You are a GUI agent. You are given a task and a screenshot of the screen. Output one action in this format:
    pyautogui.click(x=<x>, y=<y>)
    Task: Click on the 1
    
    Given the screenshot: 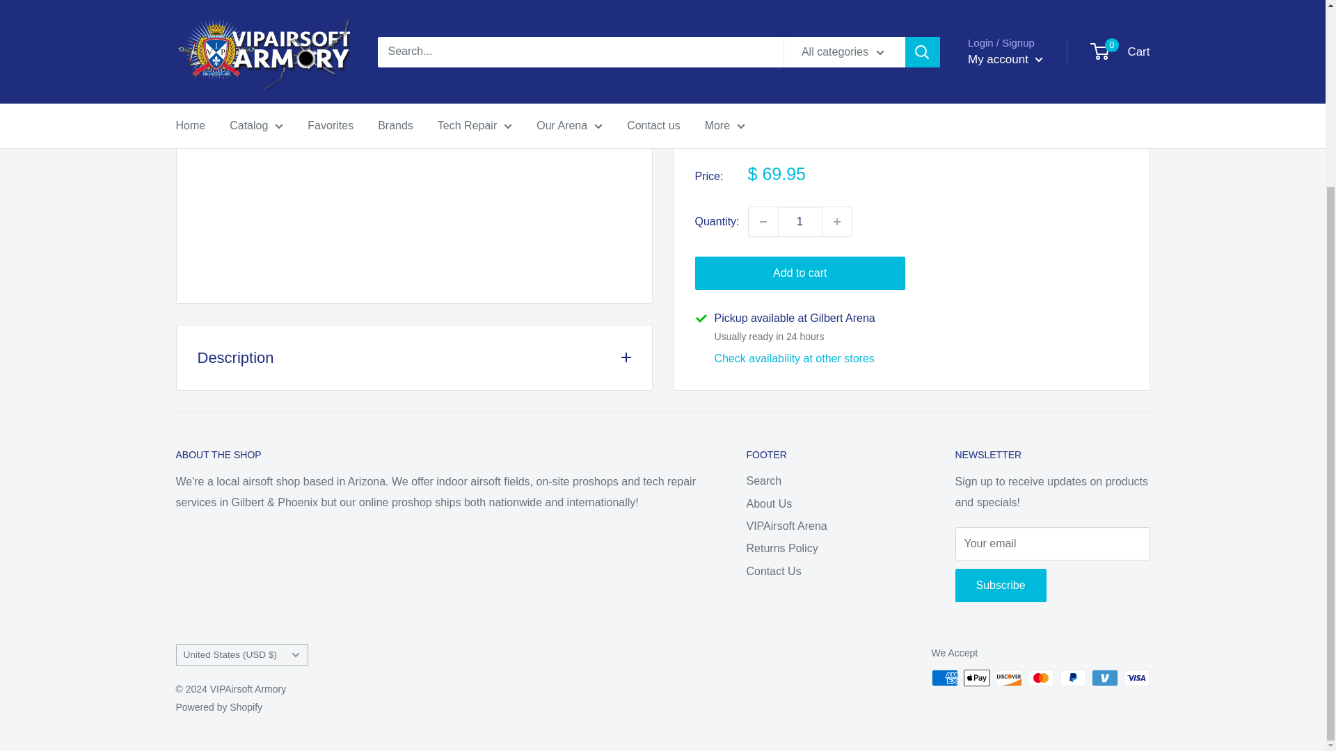 What is the action you would take?
    pyautogui.click(x=800, y=122)
    